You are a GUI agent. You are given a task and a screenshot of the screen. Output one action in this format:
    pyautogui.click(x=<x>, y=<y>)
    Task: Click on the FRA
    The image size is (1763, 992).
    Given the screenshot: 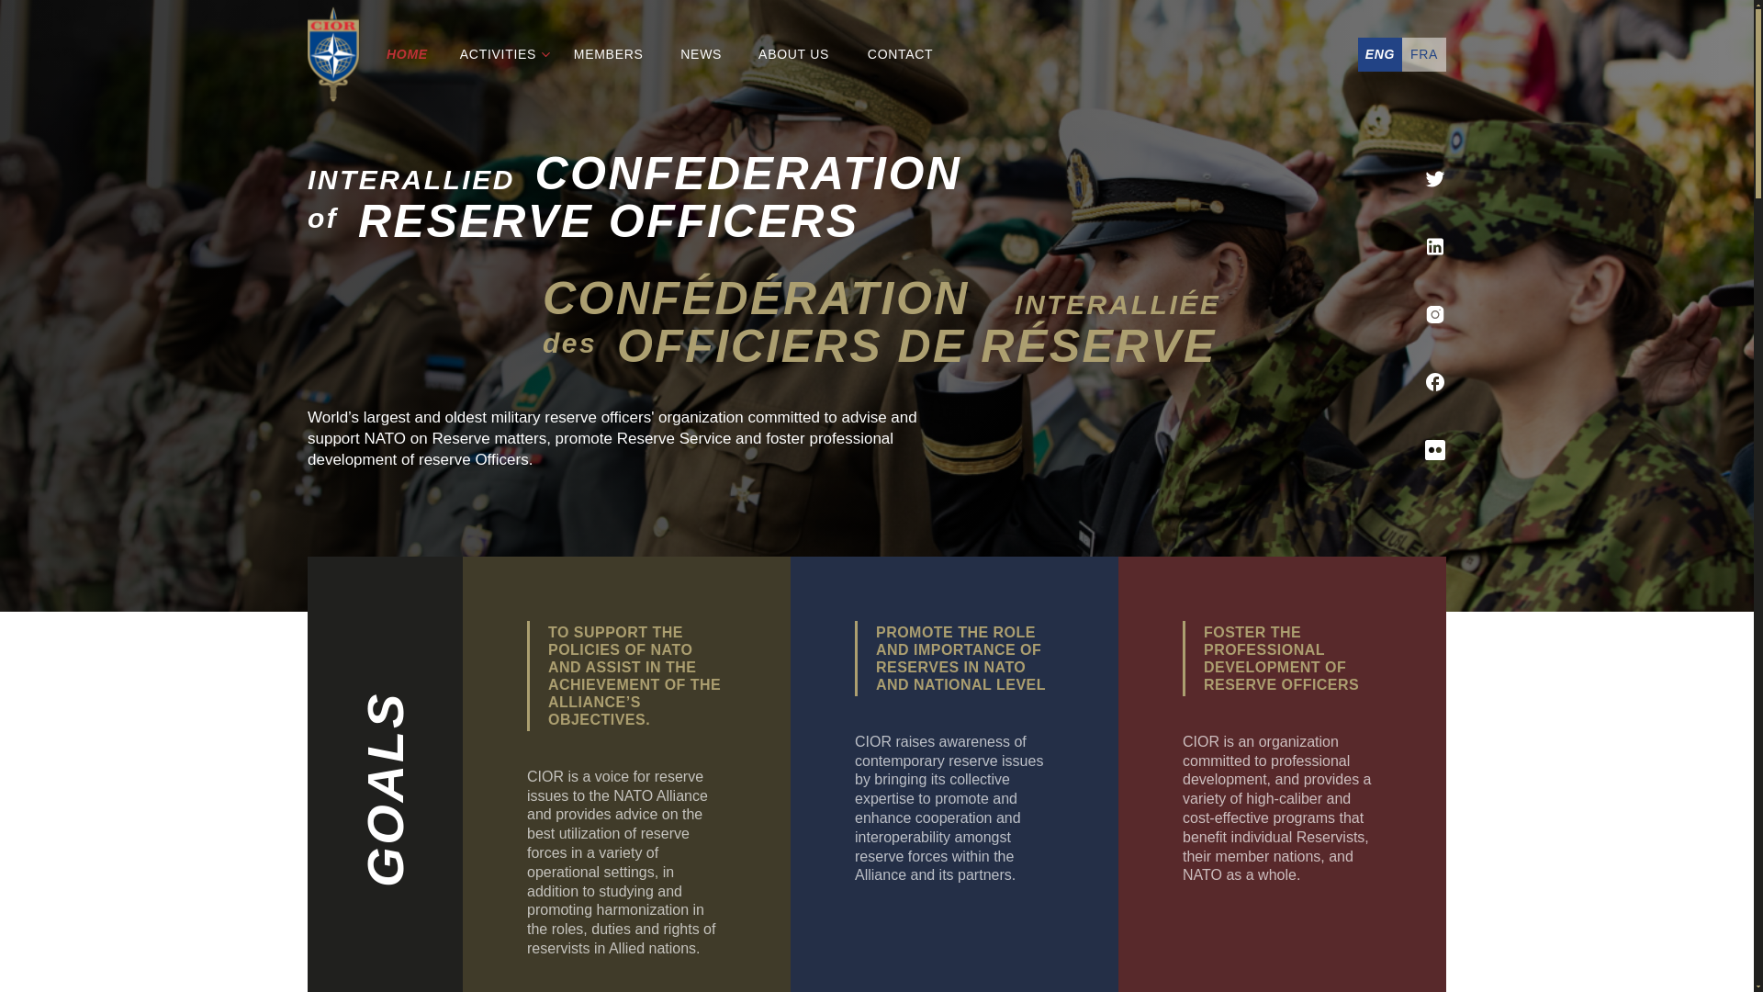 What is the action you would take?
    pyautogui.click(x=1423, y=54)
    